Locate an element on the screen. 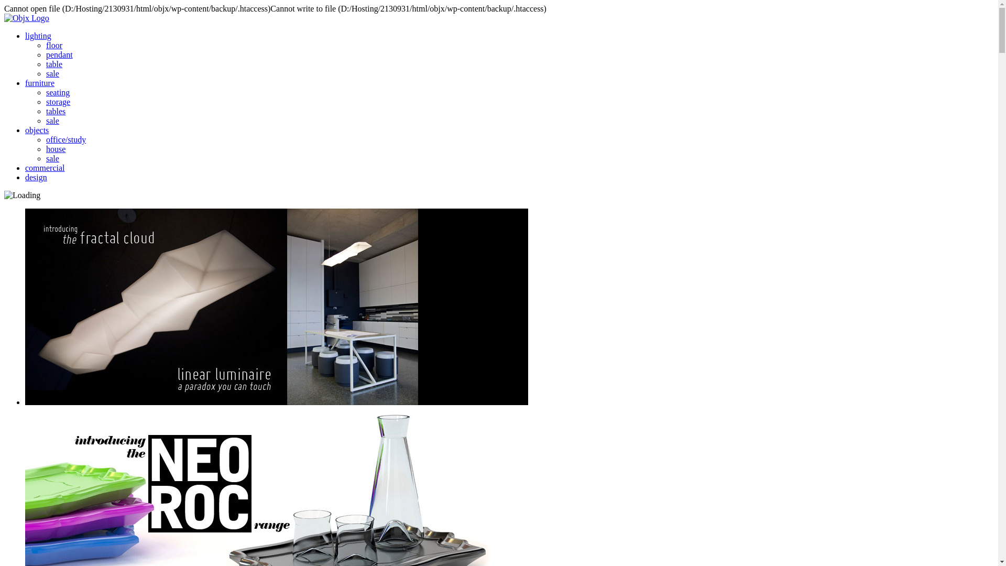 The image size is (1006, 566). lighting is located at coordinates (38, 36).